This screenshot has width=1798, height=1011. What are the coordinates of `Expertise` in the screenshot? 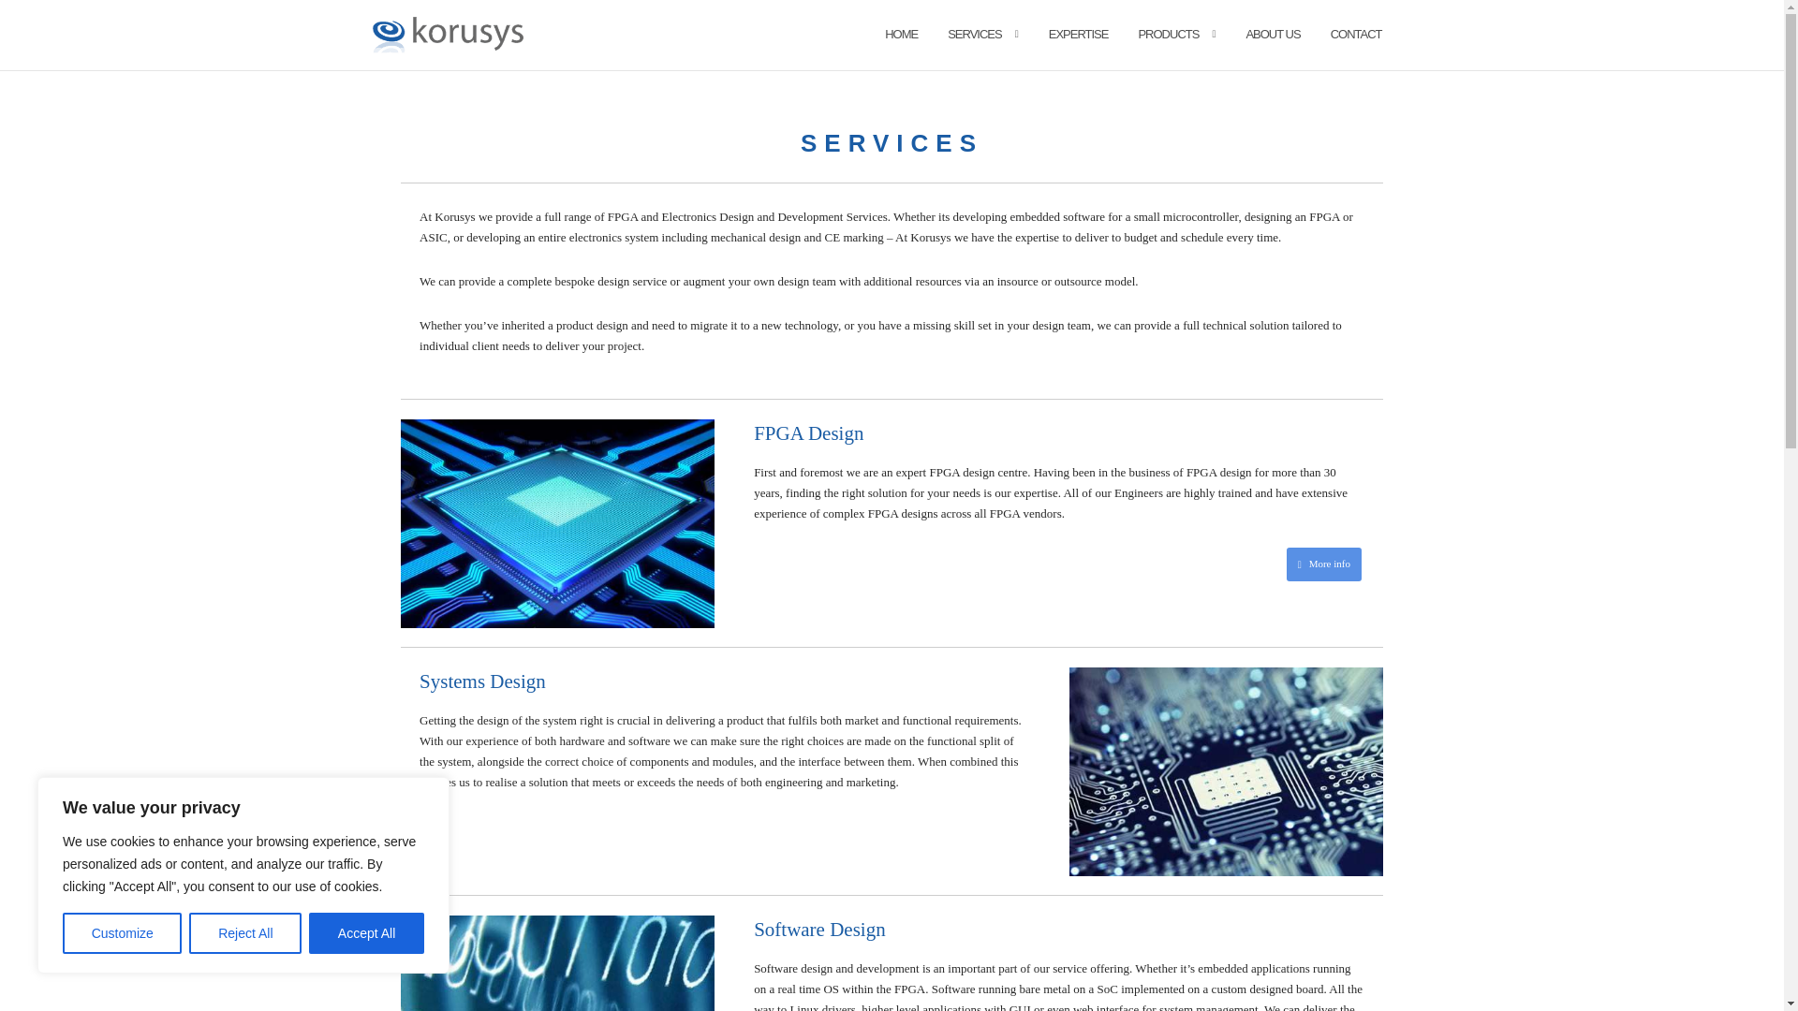 It's located at (1079, 34).